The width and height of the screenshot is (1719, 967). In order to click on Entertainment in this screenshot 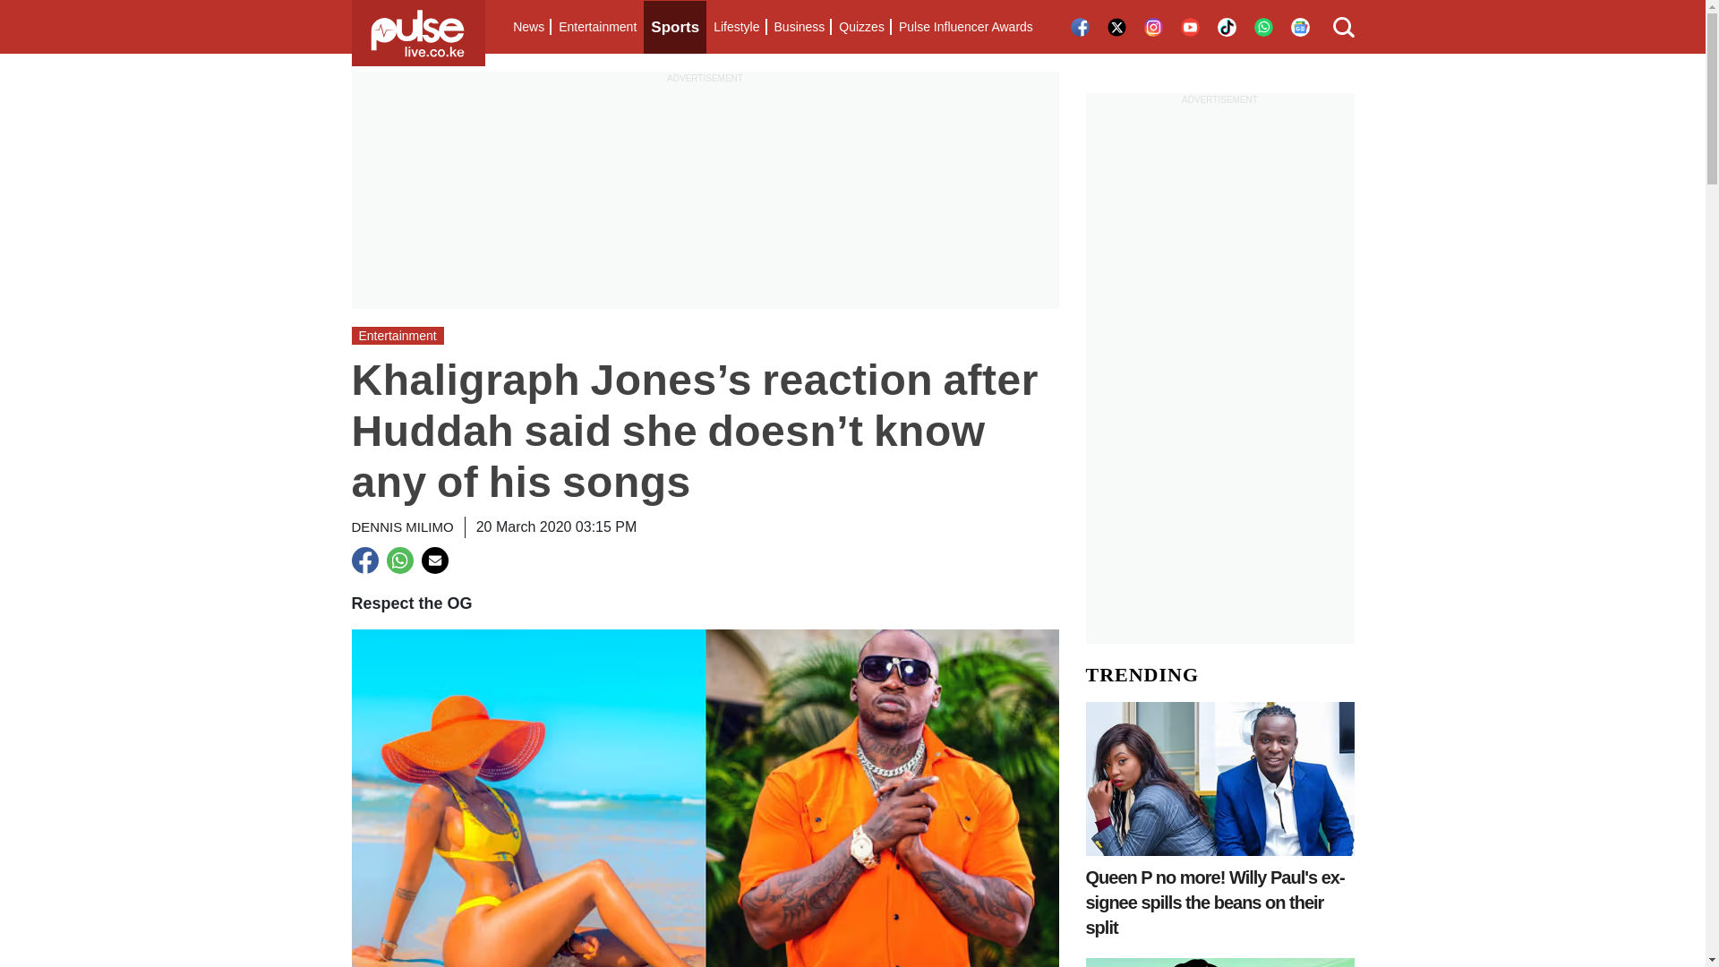, I will do `click(597, 27)`.